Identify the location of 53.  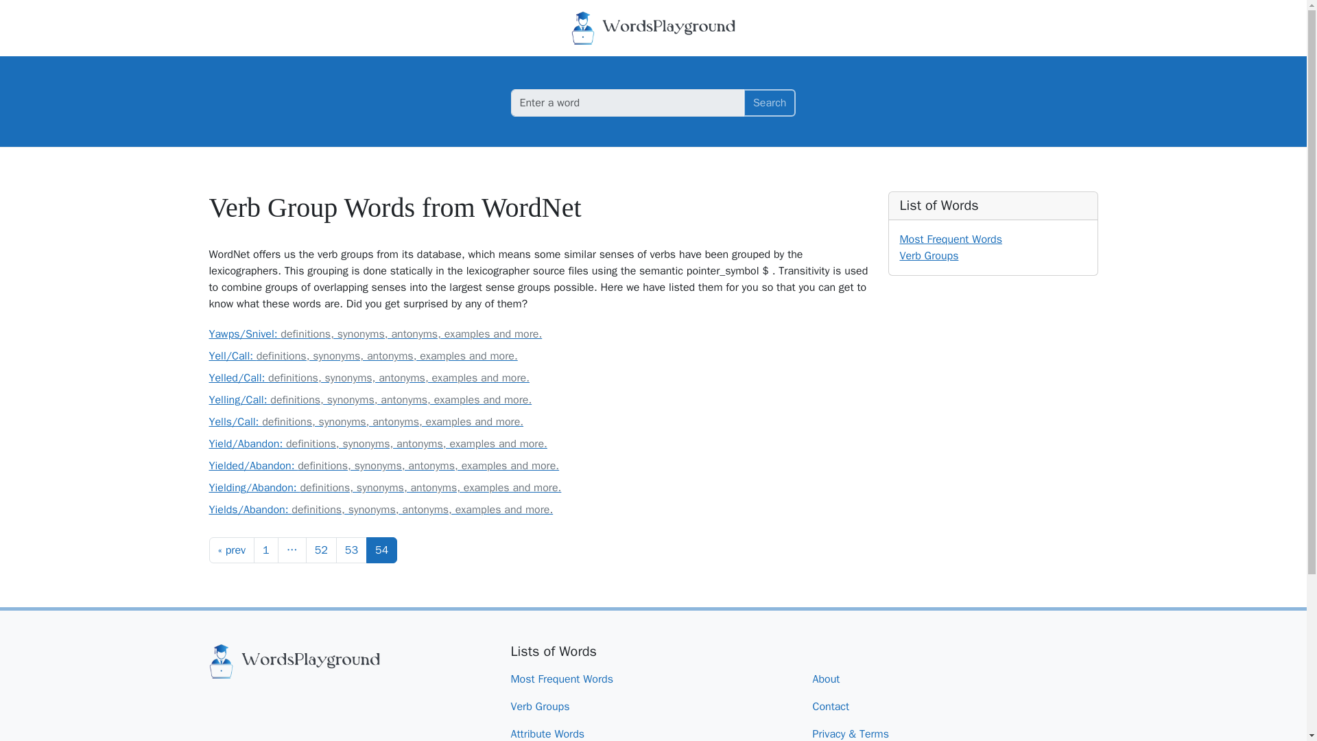
(351, 550).